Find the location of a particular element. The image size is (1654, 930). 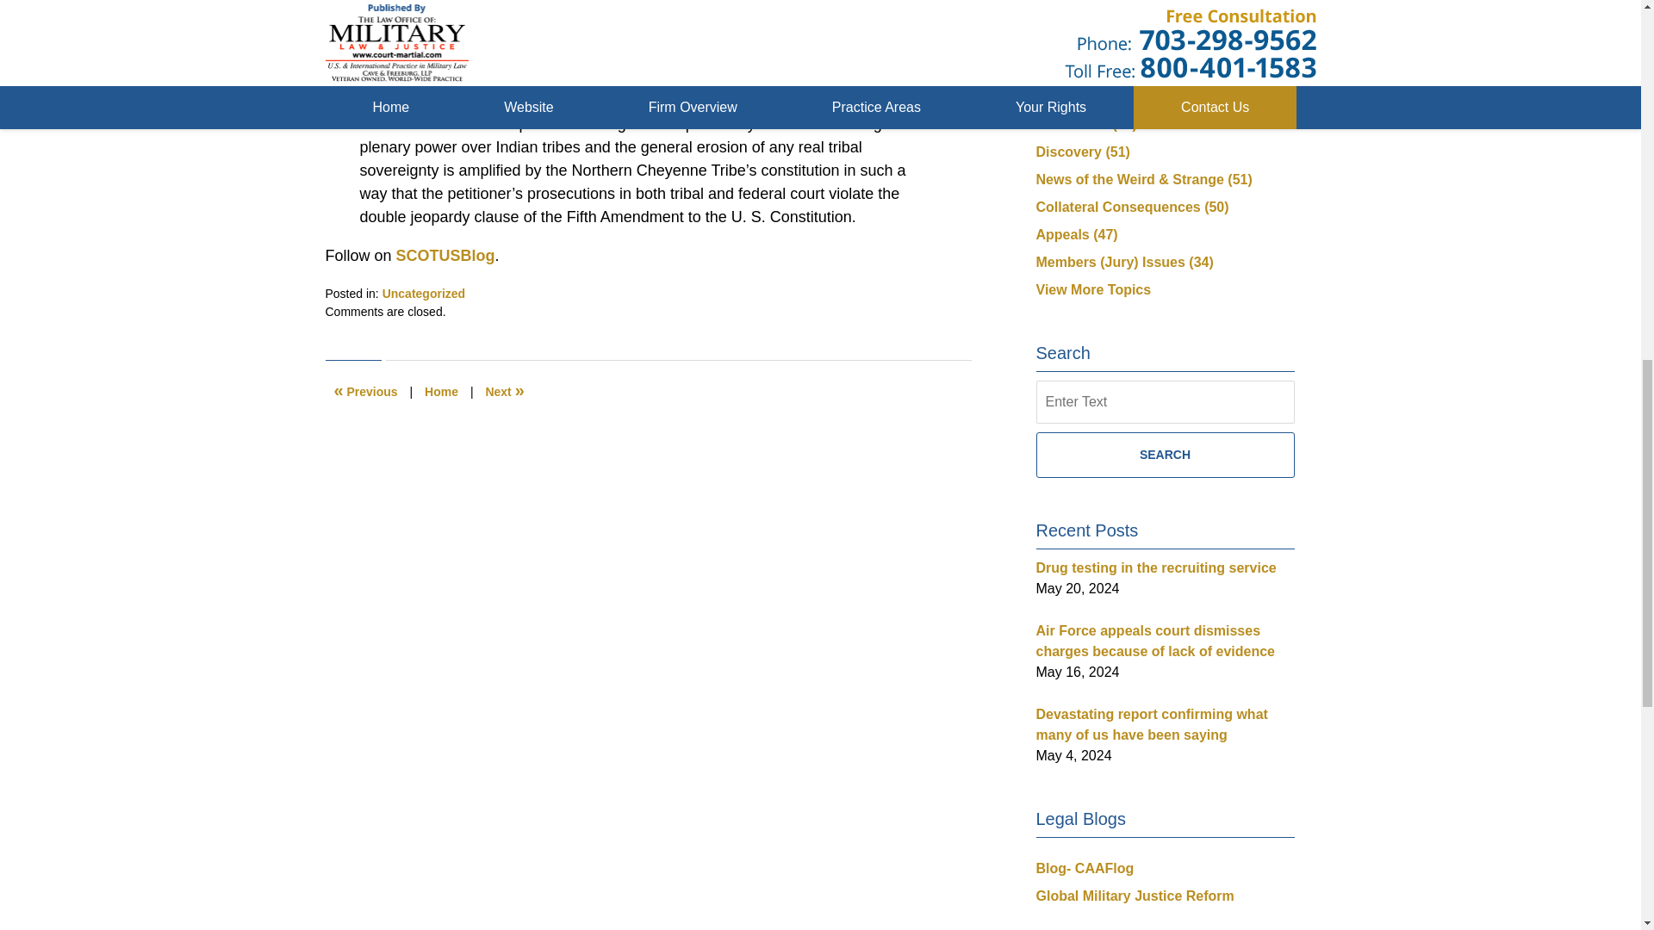

Post trial errors is located at coordinates (504, 392).